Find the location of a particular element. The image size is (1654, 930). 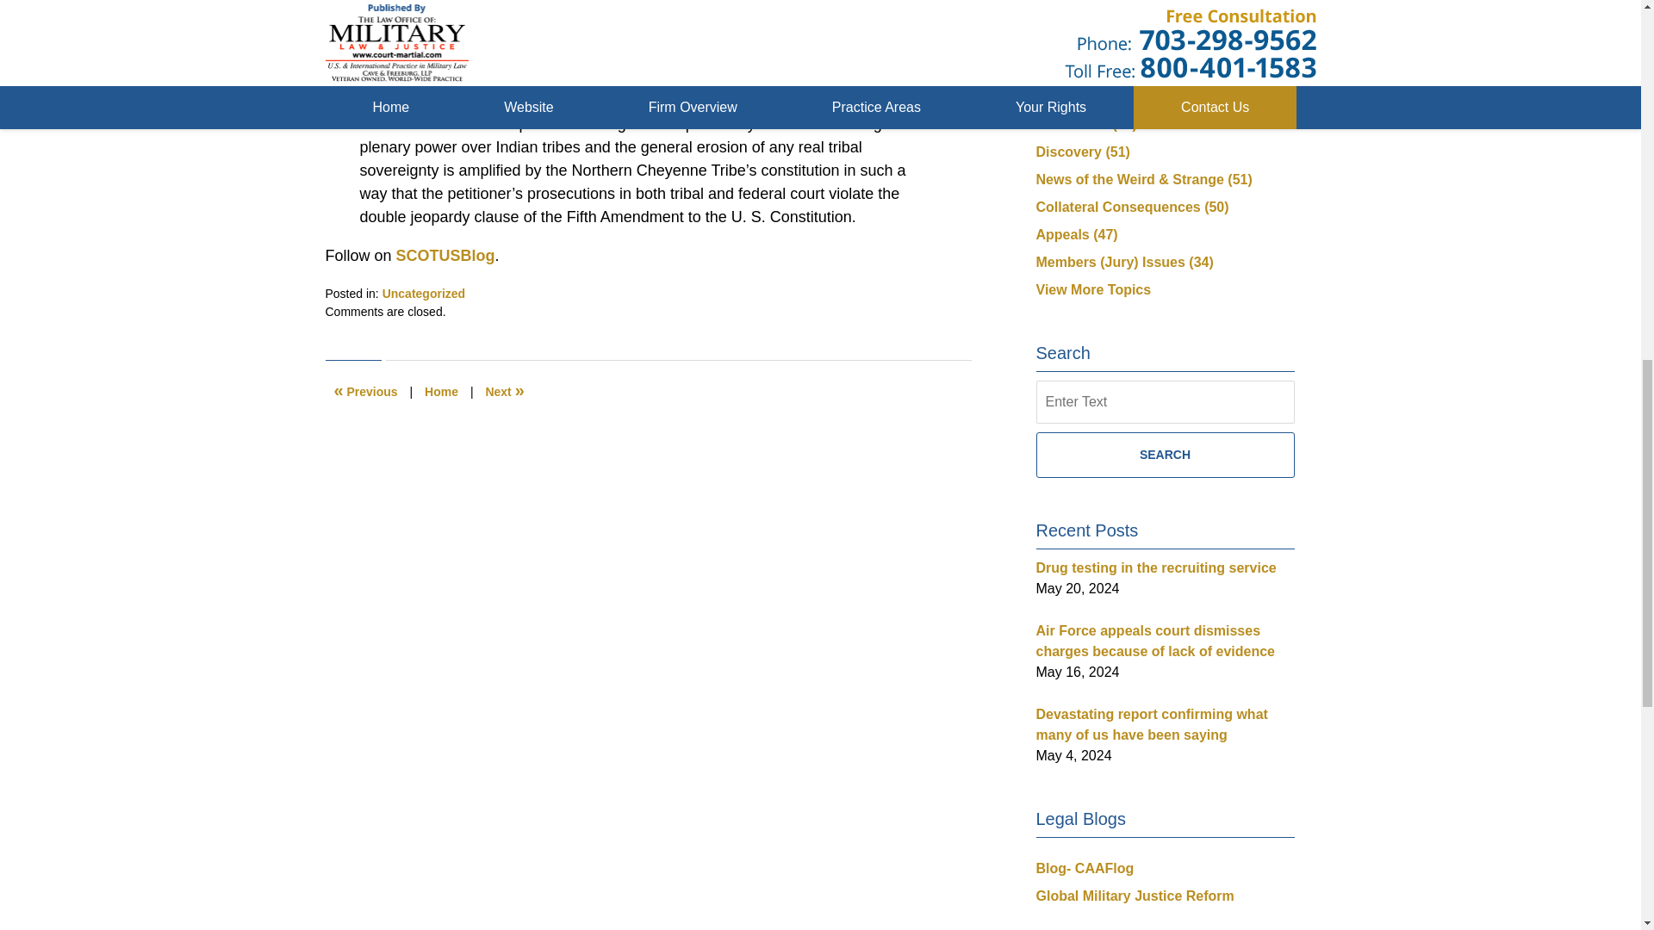

Post trial errors is located at coordinates (504, 392).